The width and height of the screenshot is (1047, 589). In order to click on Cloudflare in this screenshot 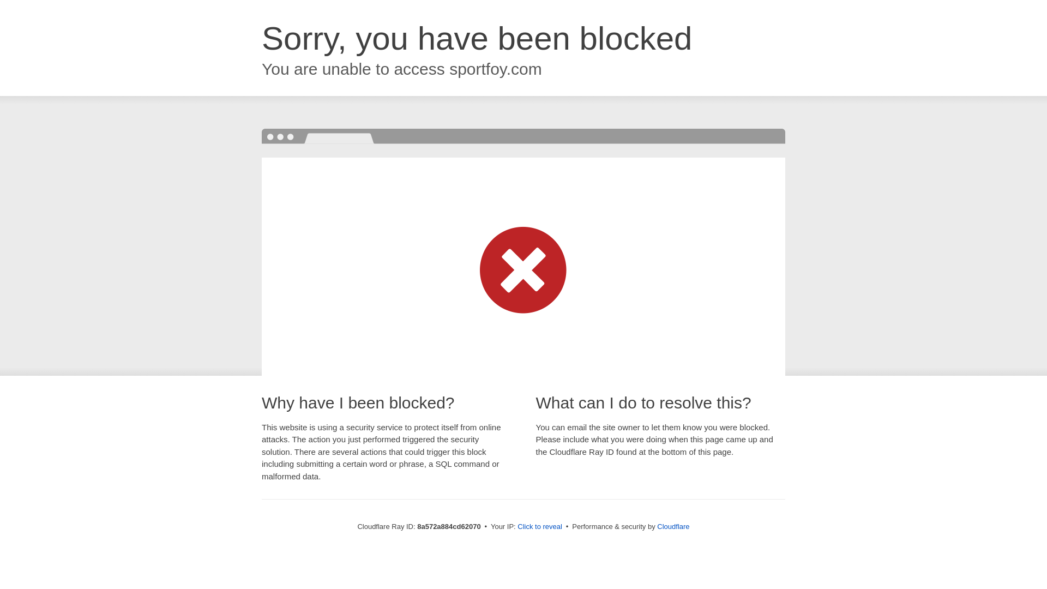, I will do `click(673, 526)`.